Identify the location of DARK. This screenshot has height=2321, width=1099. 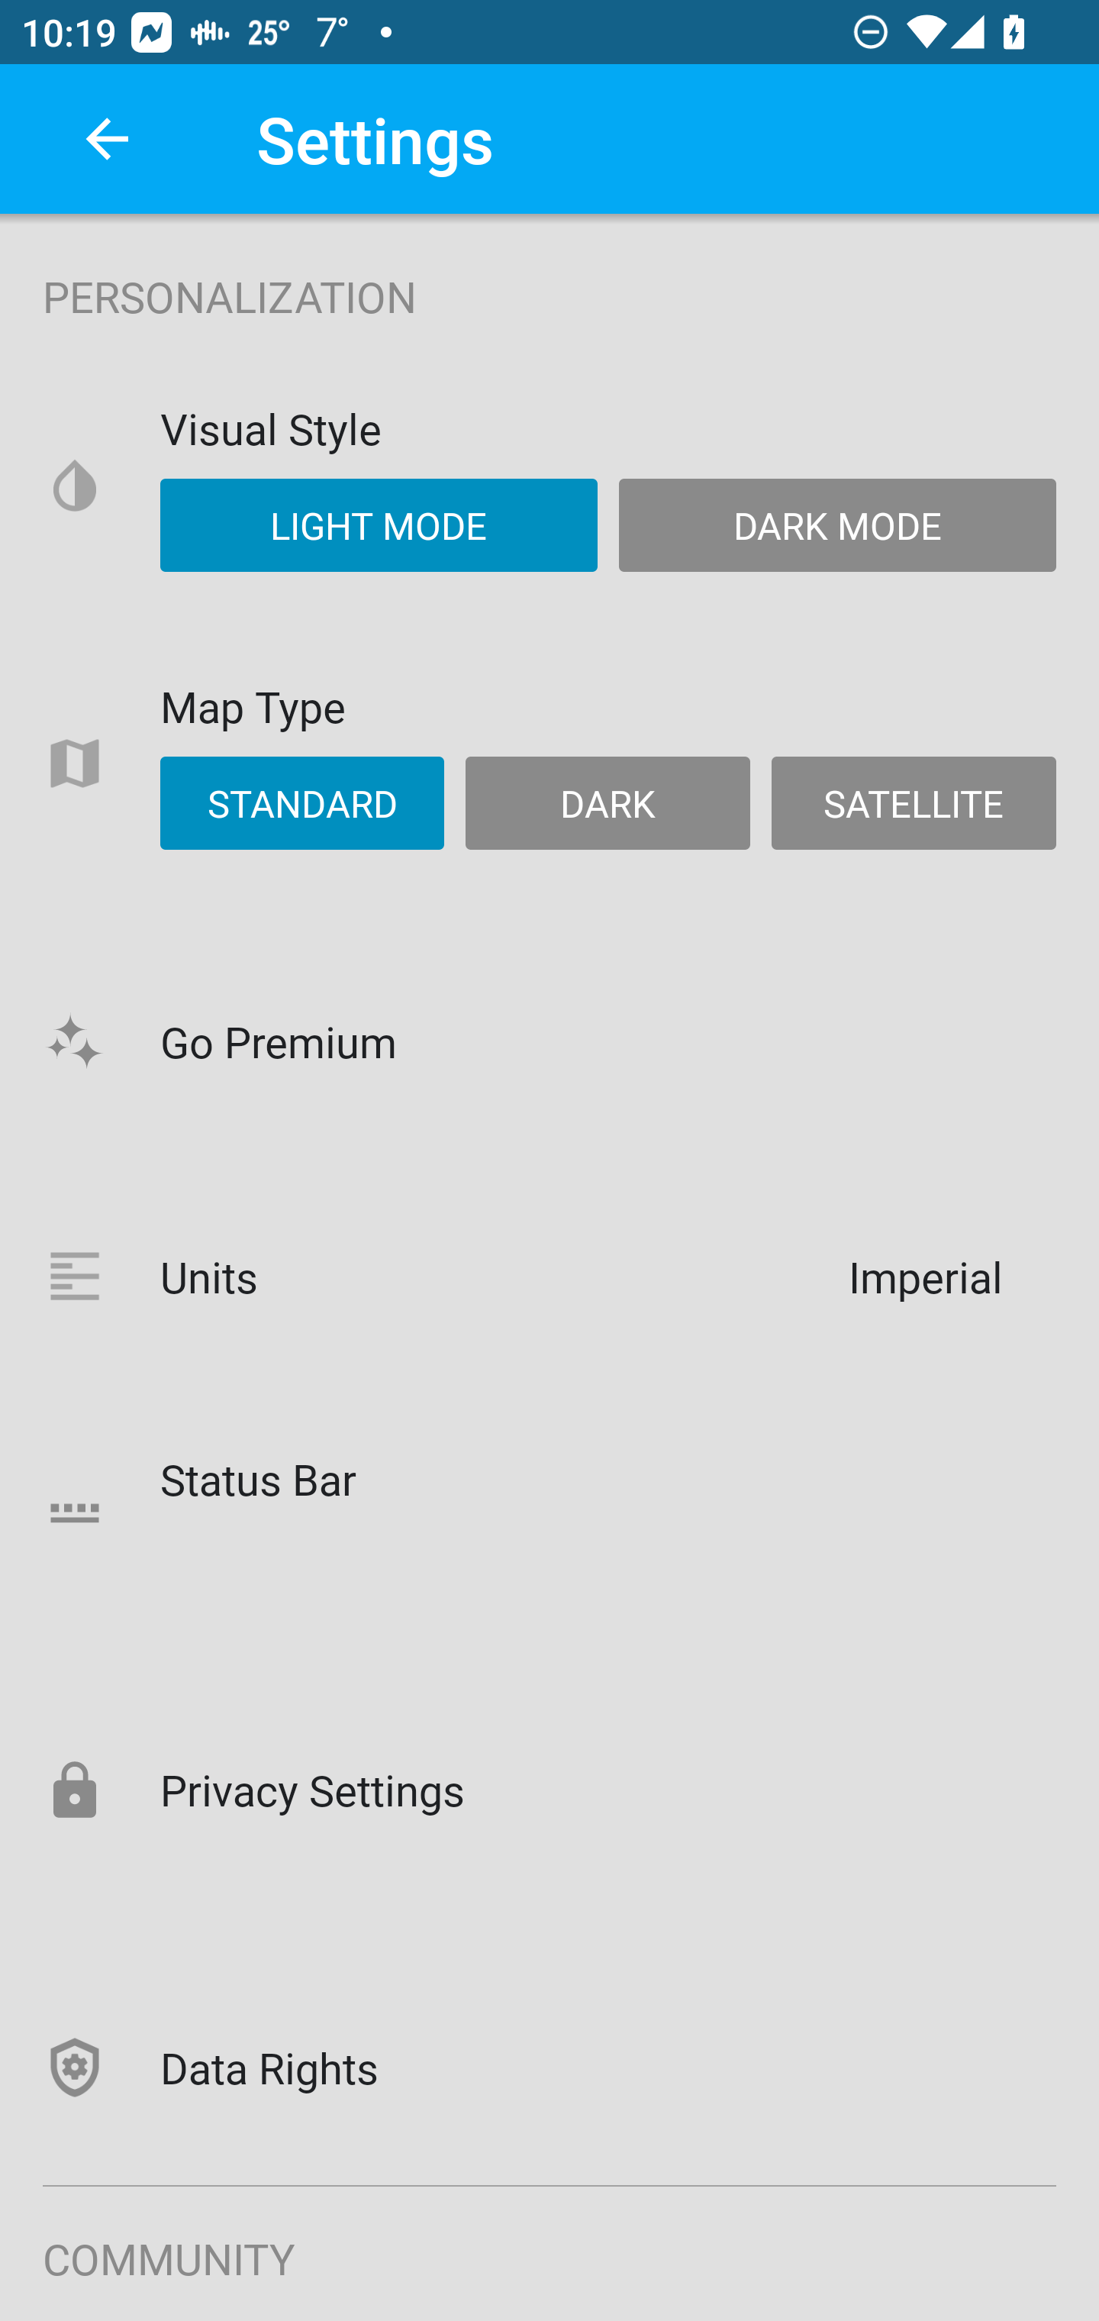
(608, 803).